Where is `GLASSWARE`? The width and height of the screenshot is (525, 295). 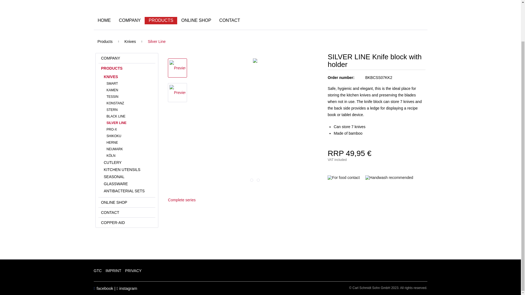 GLASSWARE is located at coordinates (128, 184).